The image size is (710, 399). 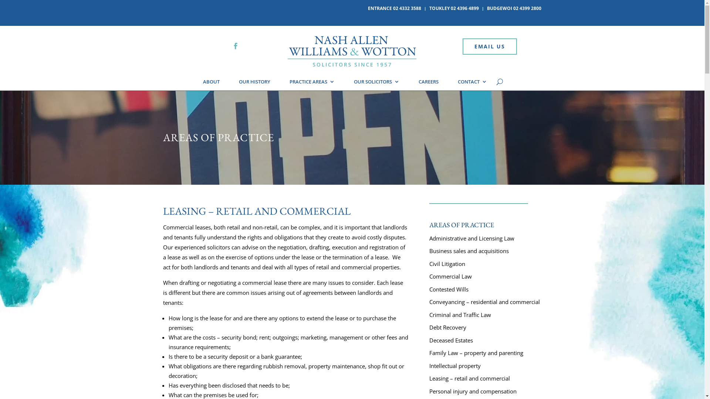 I want to click on Personal injury and compensation, so click(x=473, y=391).